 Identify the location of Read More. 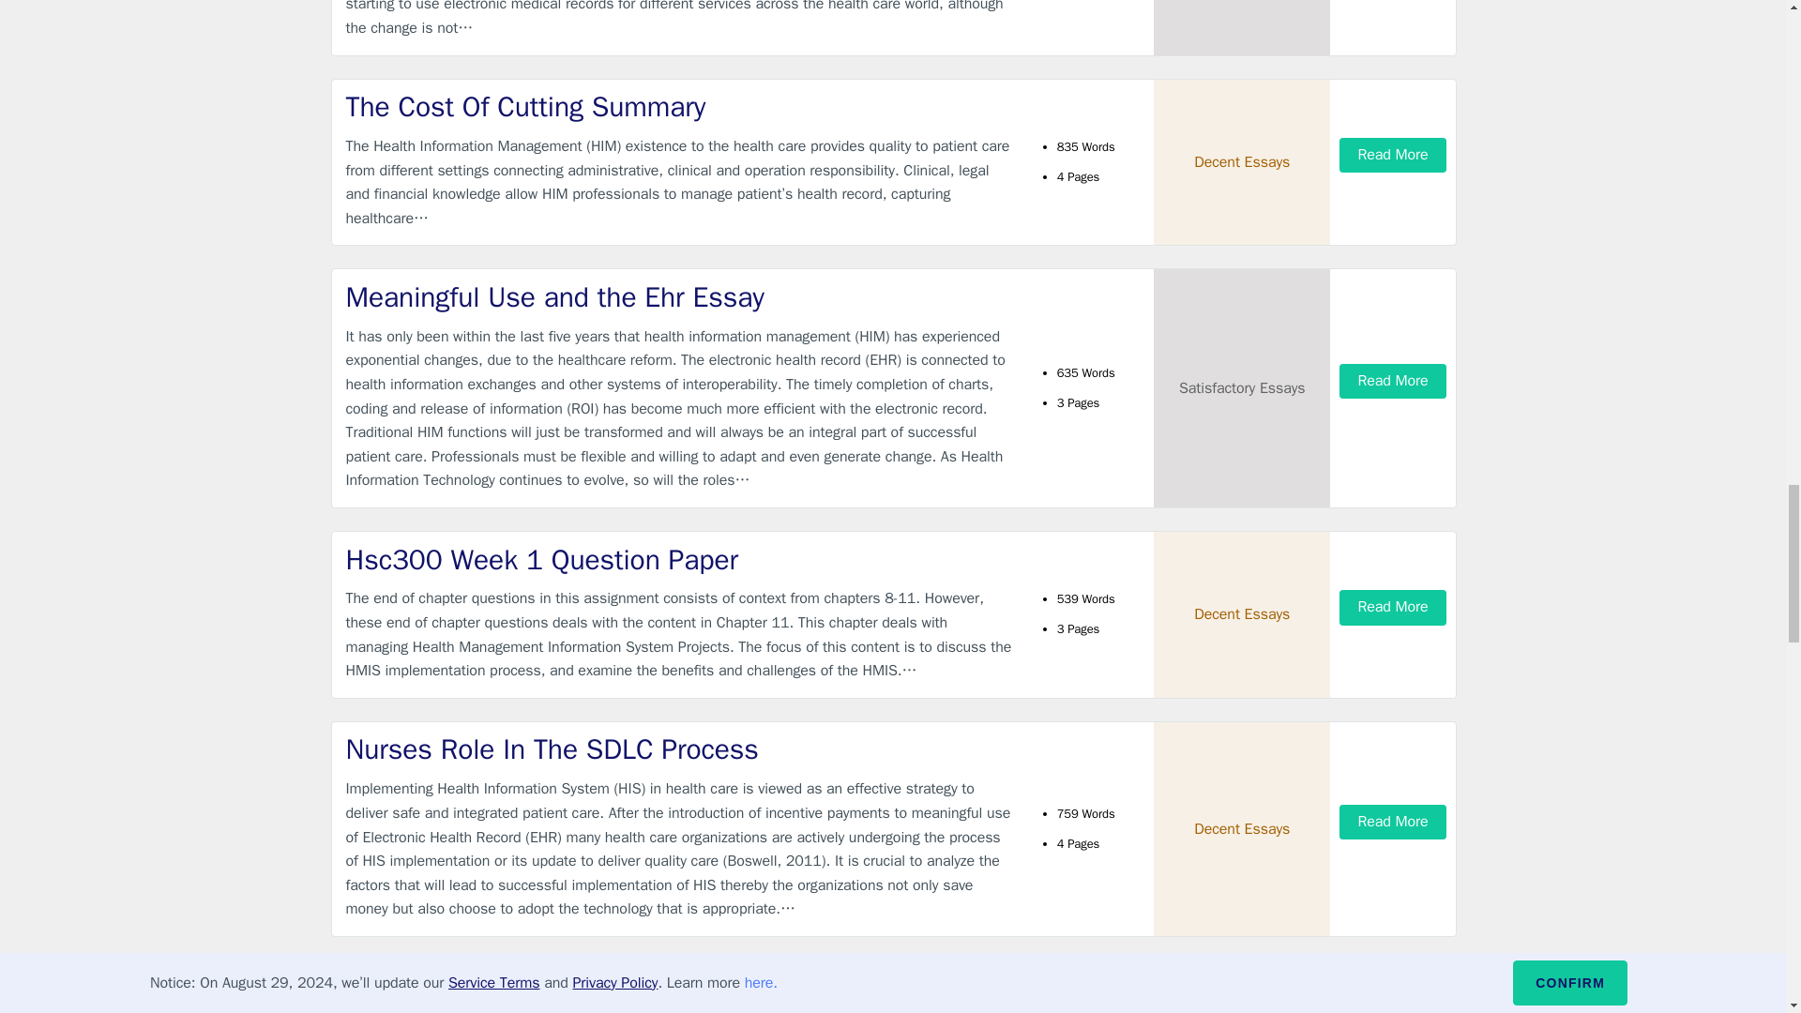
(1392, 154).